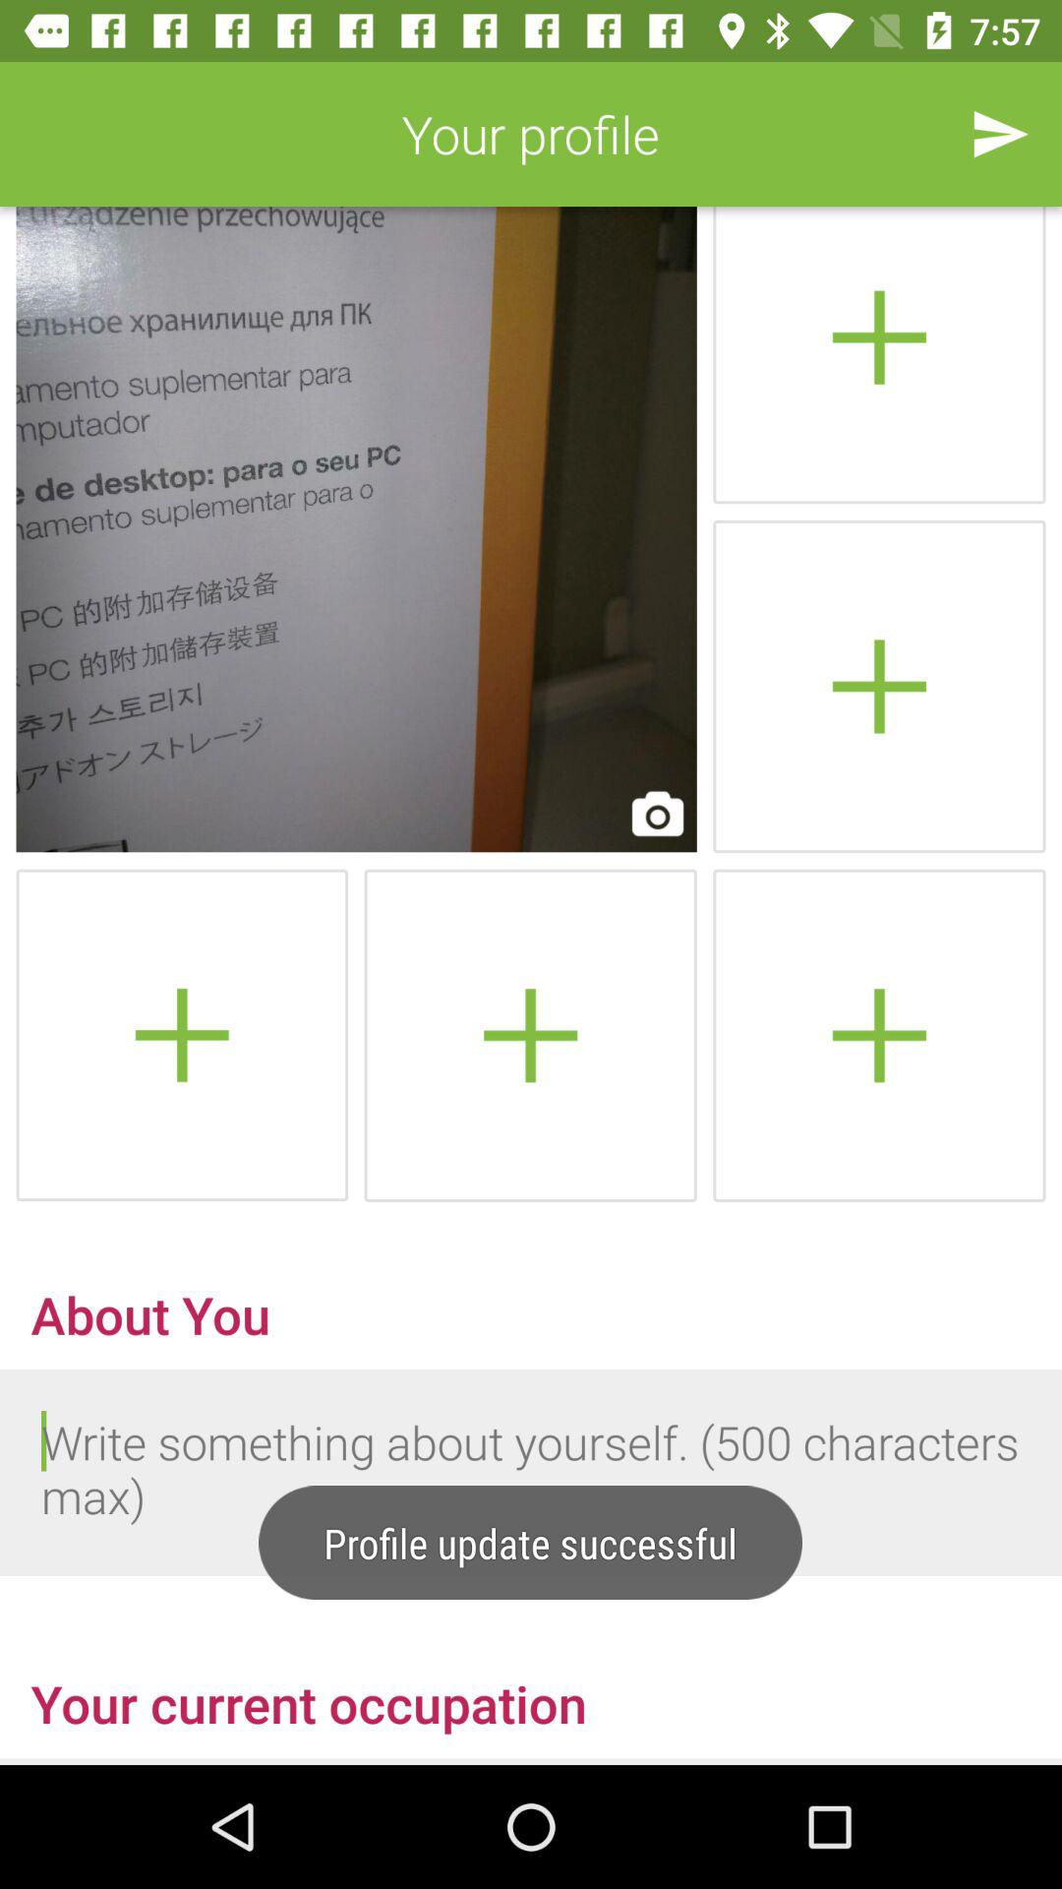  What do you see at coordinates (879, 355) in the screenshot?
I see `upload or add photo` at bounding box center [879, 355].